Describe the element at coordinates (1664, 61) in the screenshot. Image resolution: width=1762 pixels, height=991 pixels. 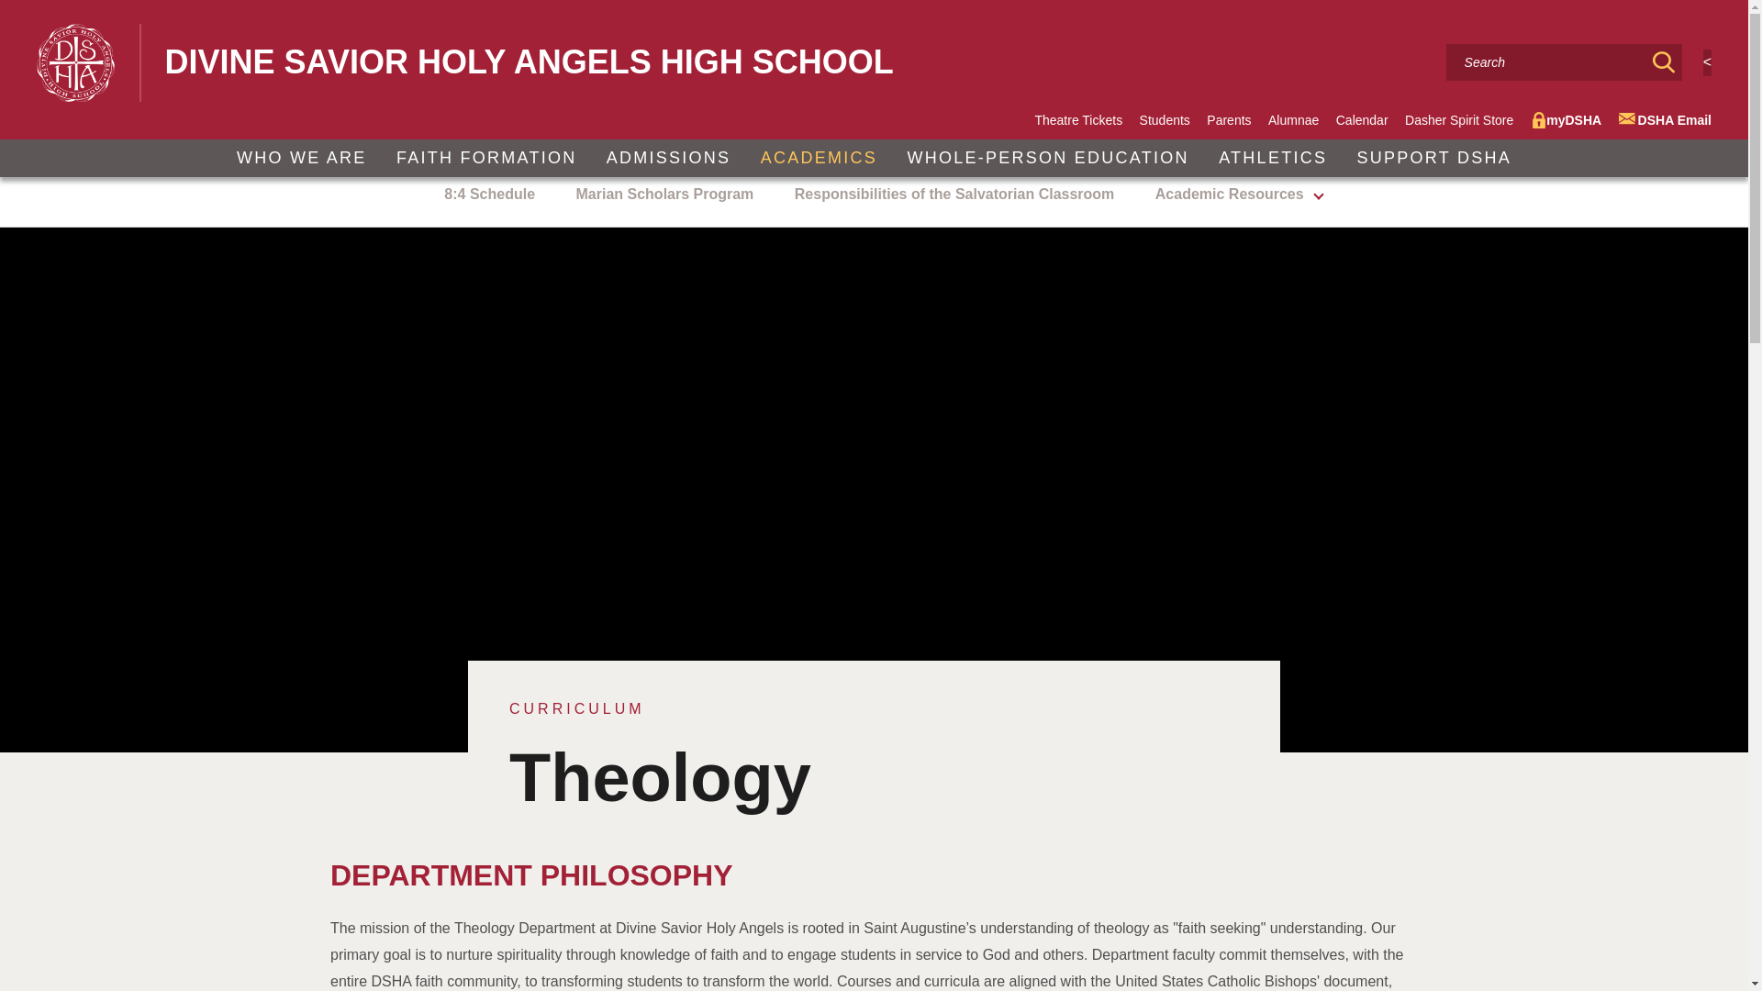
I see `Go` at that location.